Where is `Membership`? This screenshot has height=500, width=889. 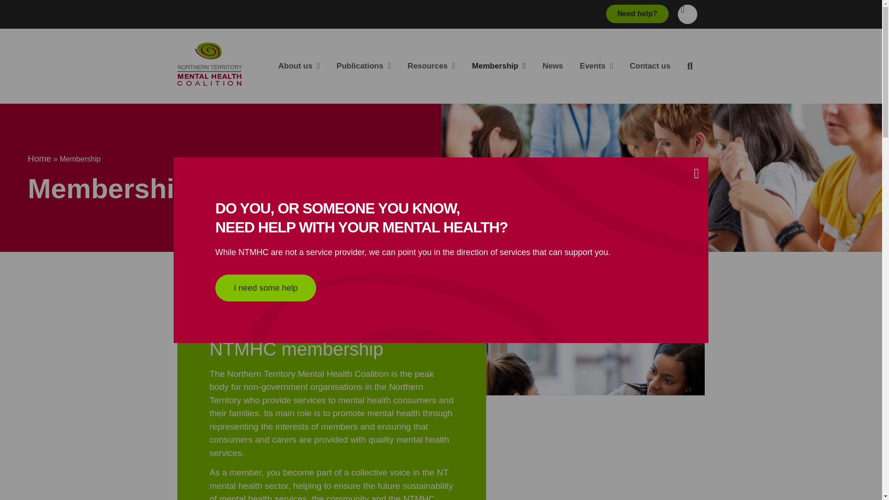
Membership is located at coordinates (498, 66).